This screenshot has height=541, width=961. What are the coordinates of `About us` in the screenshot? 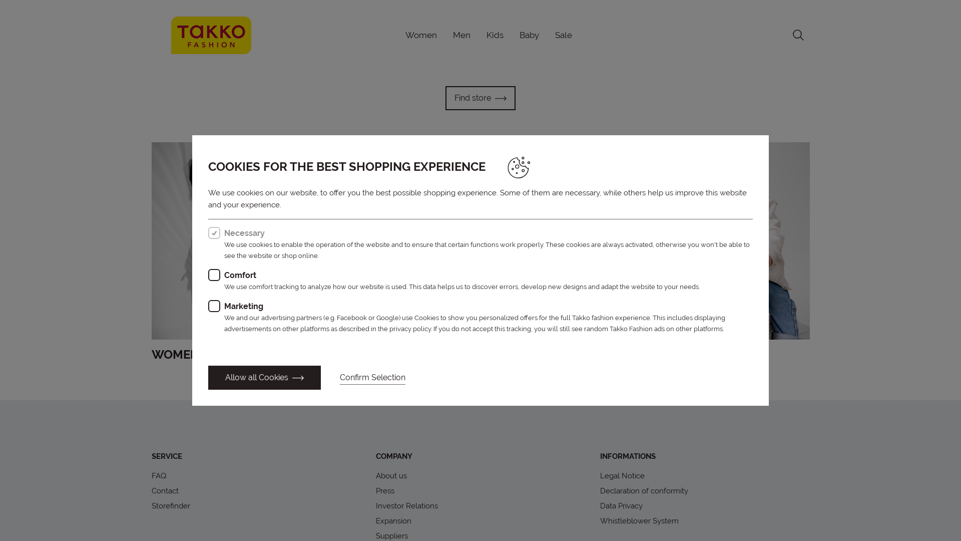 It's located at (391, 476).